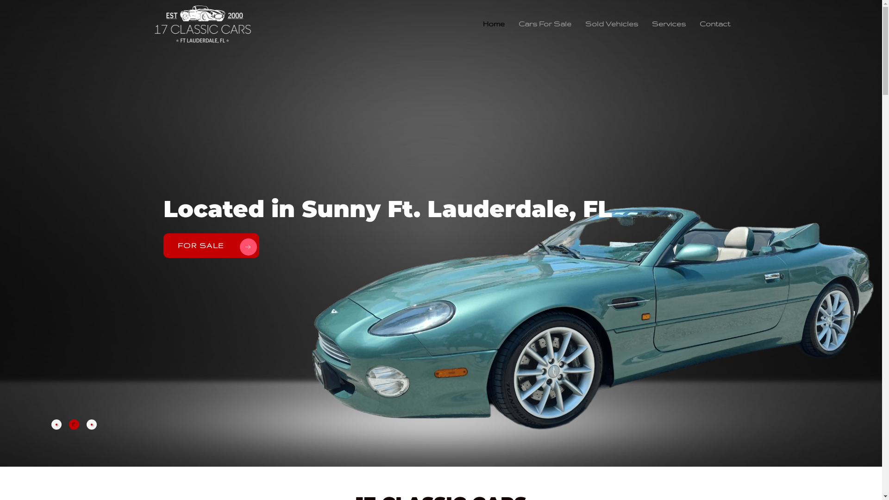 The width and height of the screenshot is (889, 500). I want to click on FOR SALE, so click(198, 245).